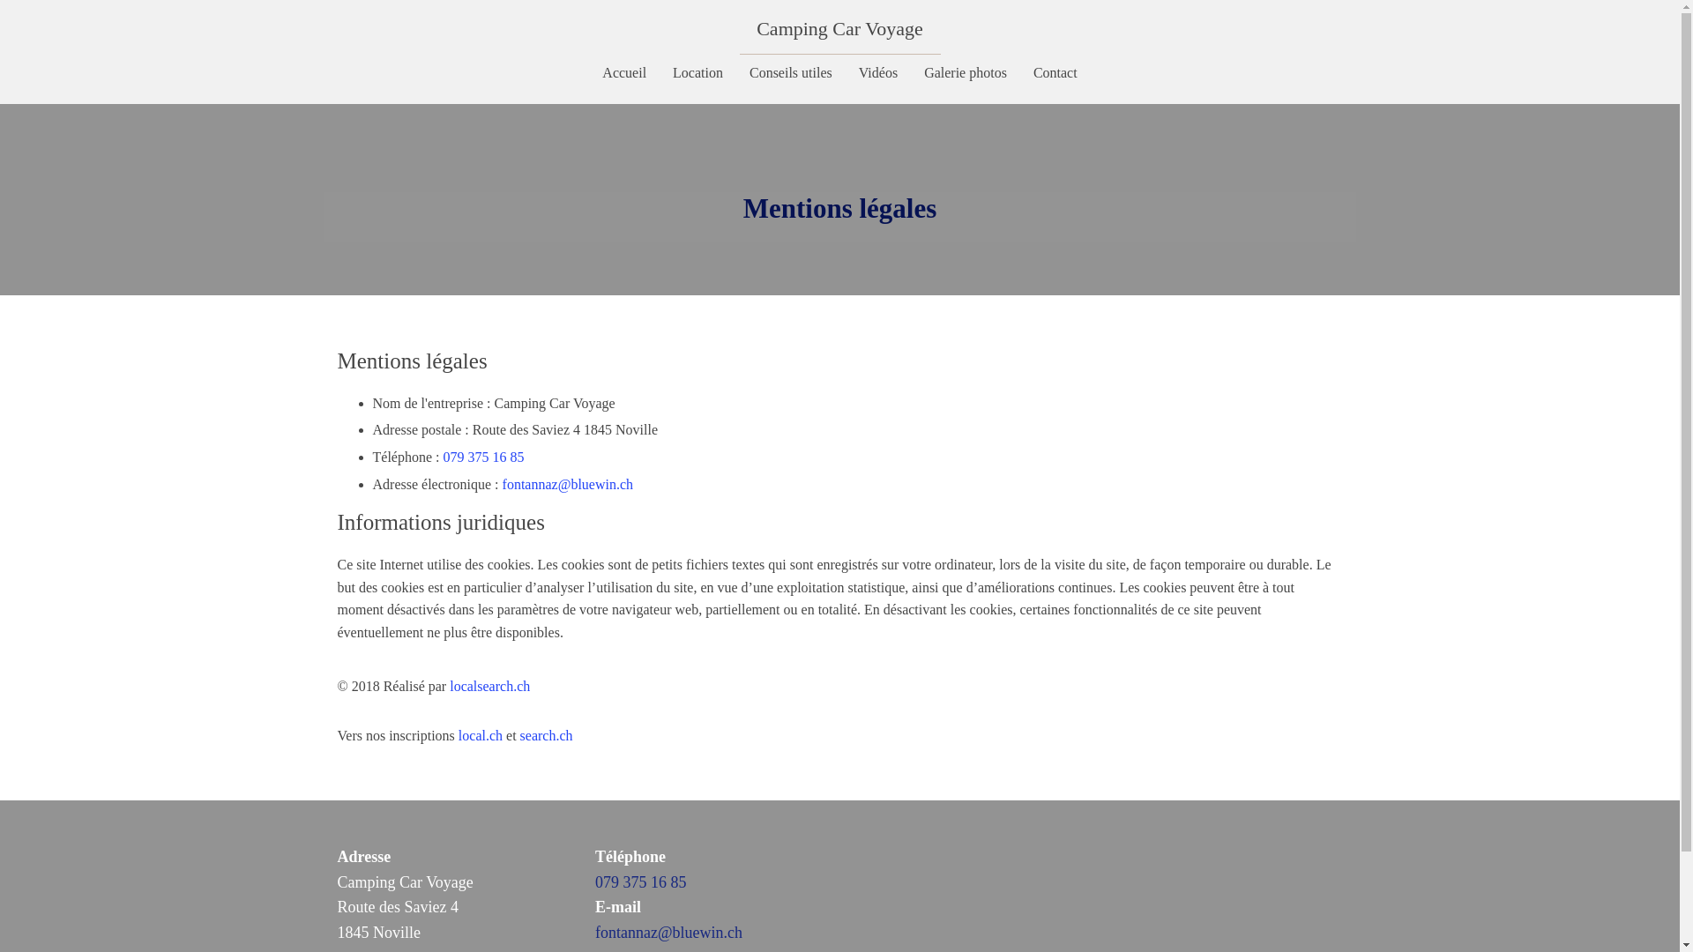  Describe the element at coordinates (698, 72) in the screenshot. I see `Location` at that location.